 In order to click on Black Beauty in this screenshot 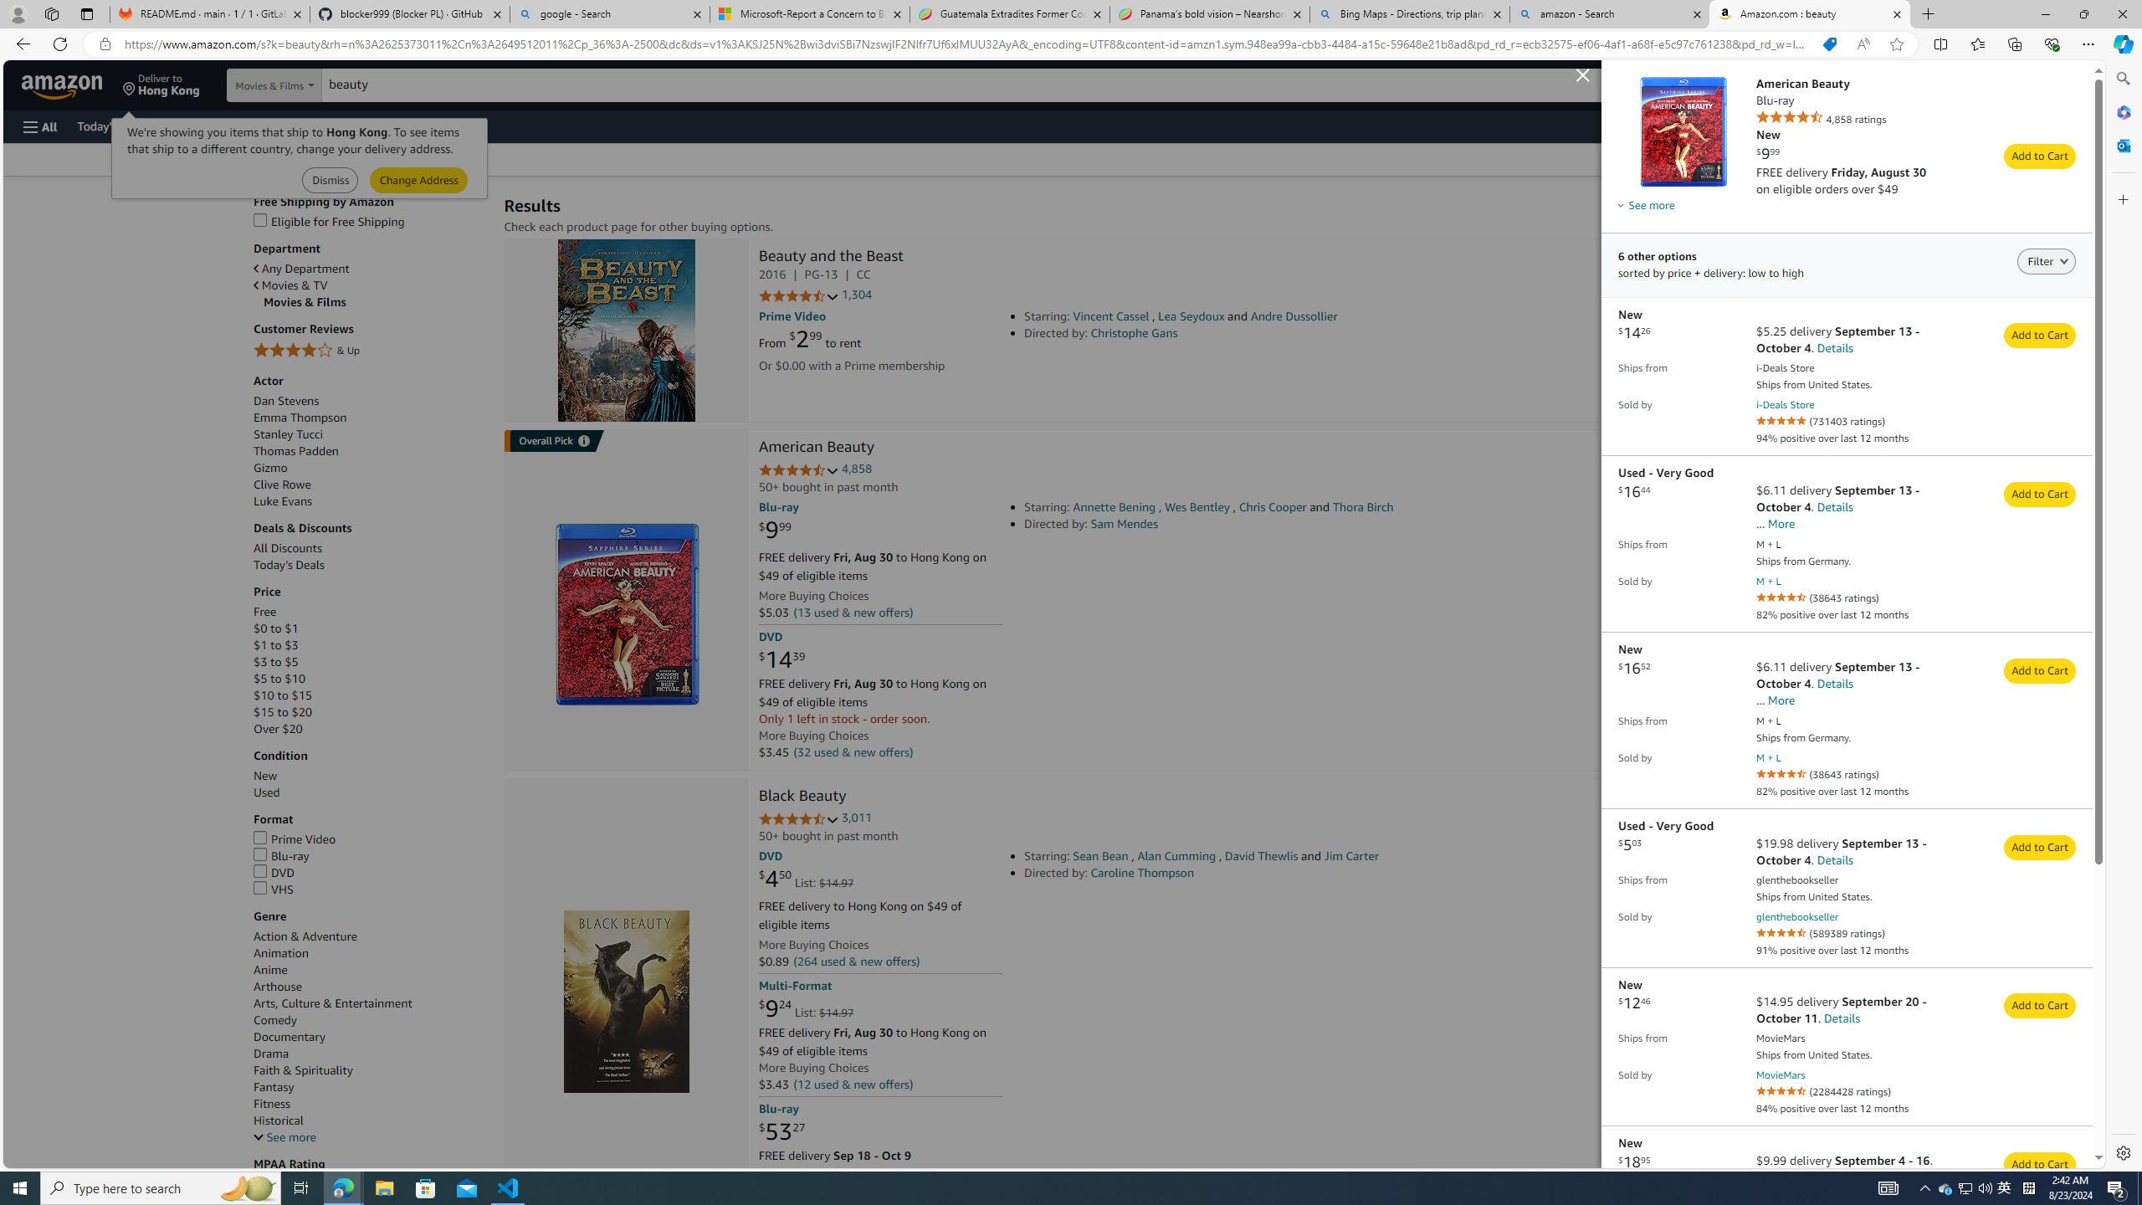, I will do `click(626, 1002)`.